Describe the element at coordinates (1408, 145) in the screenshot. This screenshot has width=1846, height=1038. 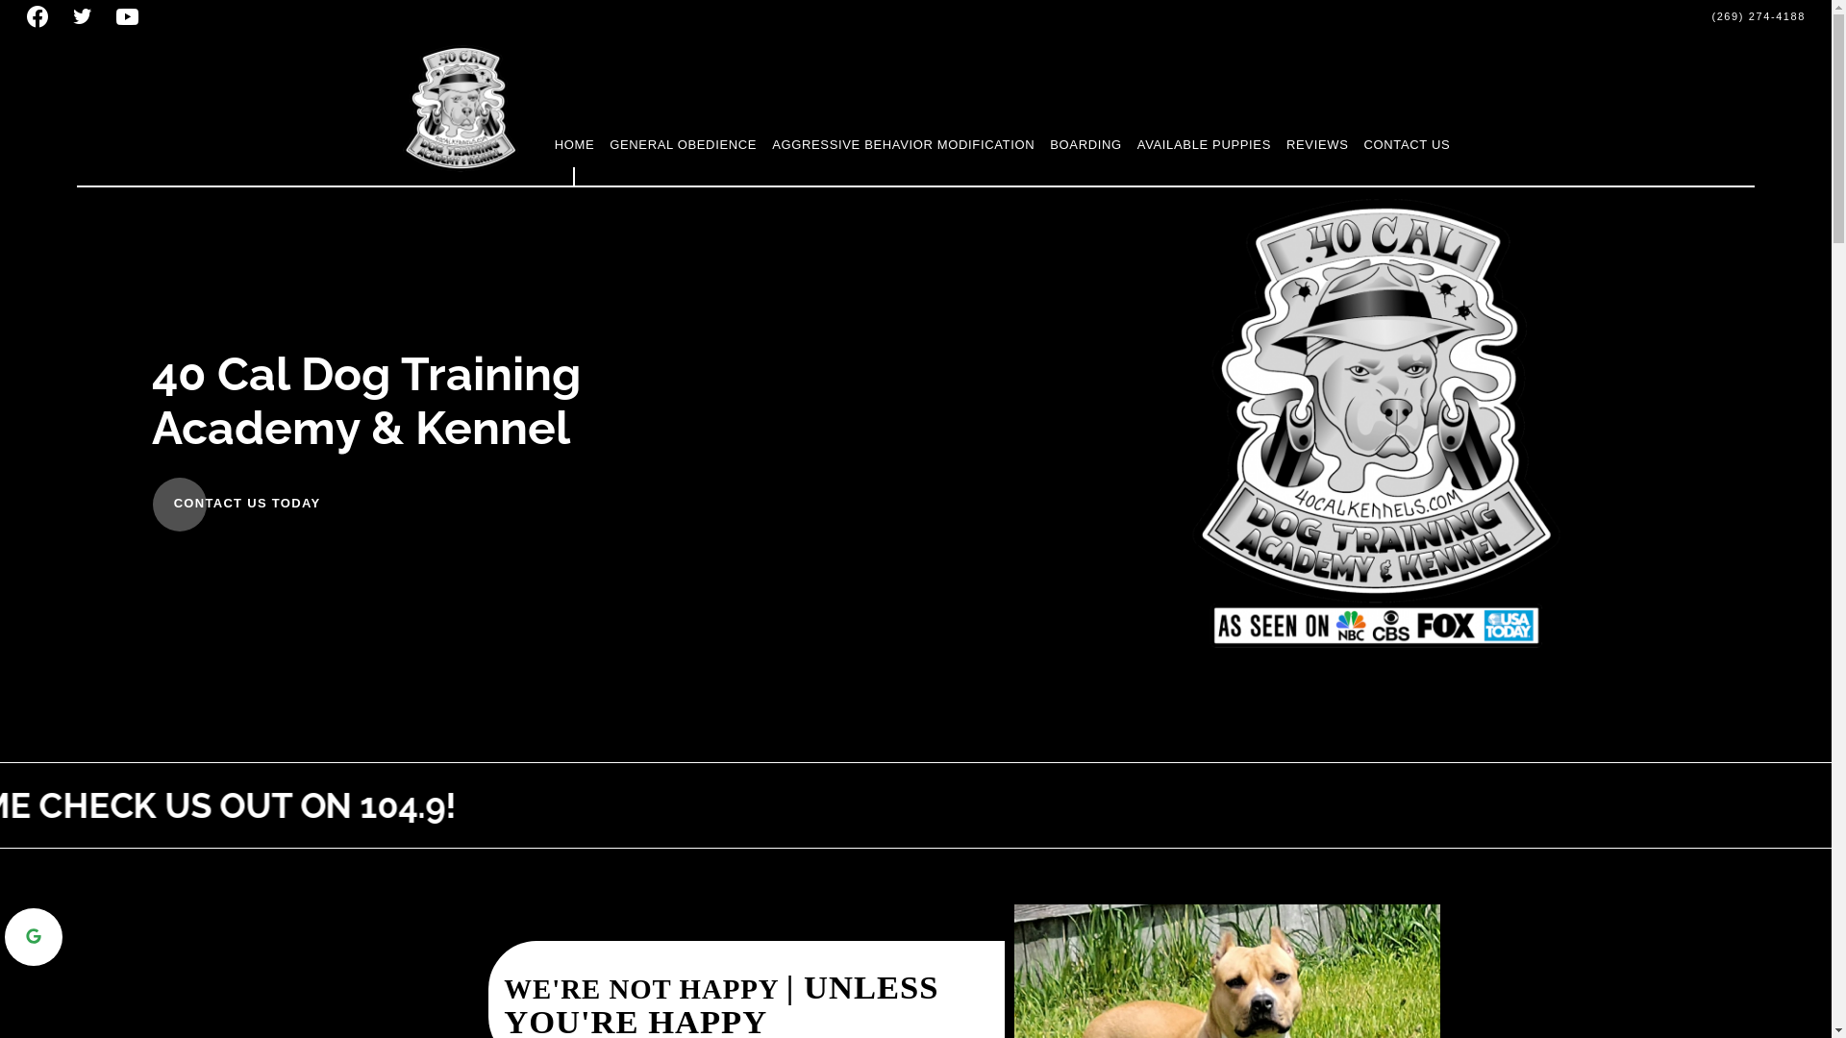
I see `CONTACT US` at that location.